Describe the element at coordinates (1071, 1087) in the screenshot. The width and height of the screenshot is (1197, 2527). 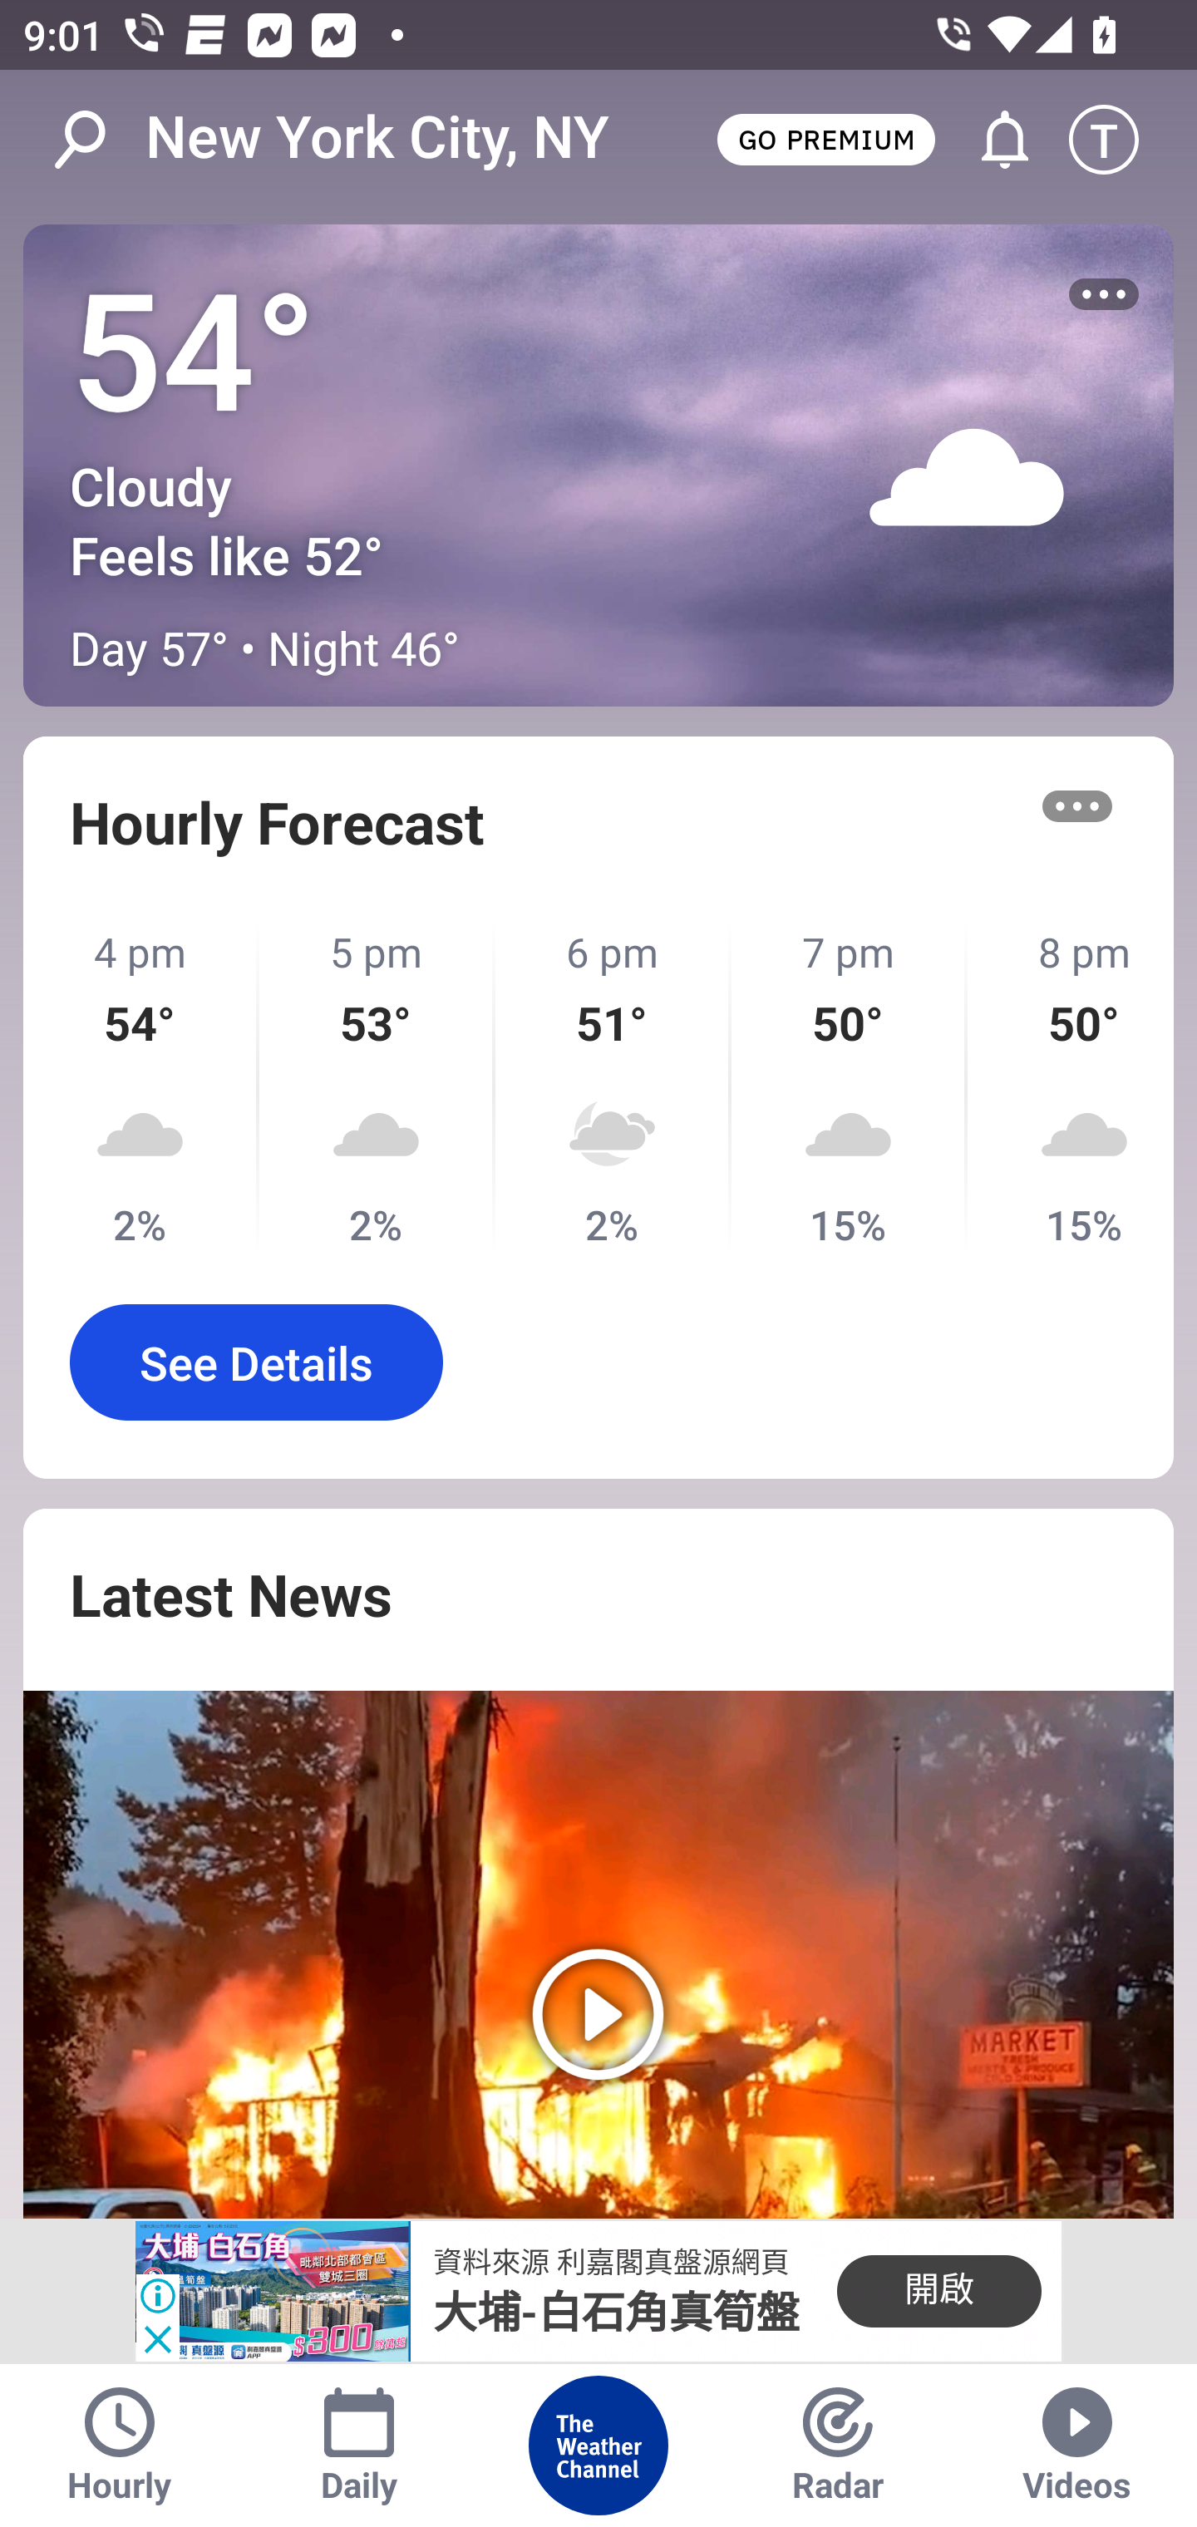
I see `8 pm 50° 15%` at that location.